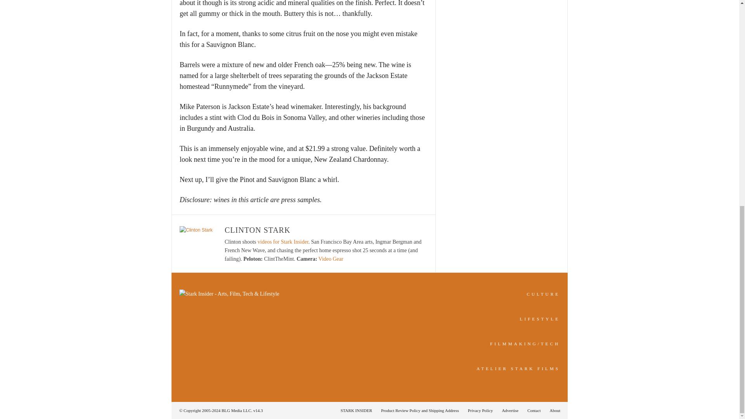 The image size is (745, 419). Describe the element at coordinates (534, 410) in the screenshot. I see `Contact` at that location.